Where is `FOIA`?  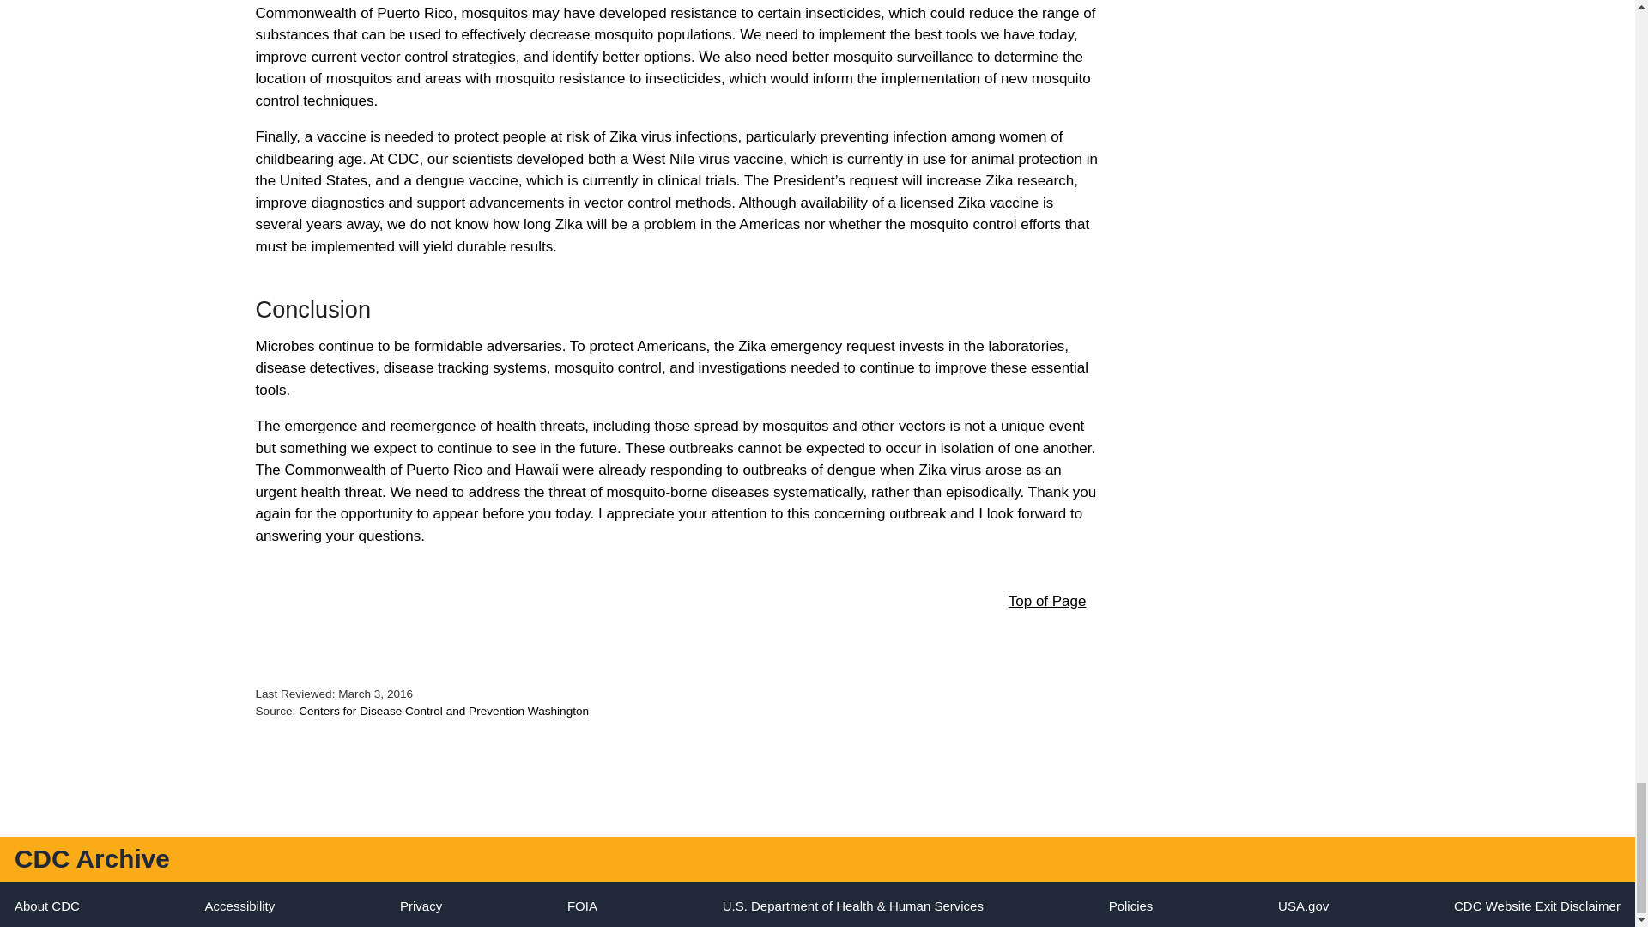 FOIA is located at coordinates (582, 905).